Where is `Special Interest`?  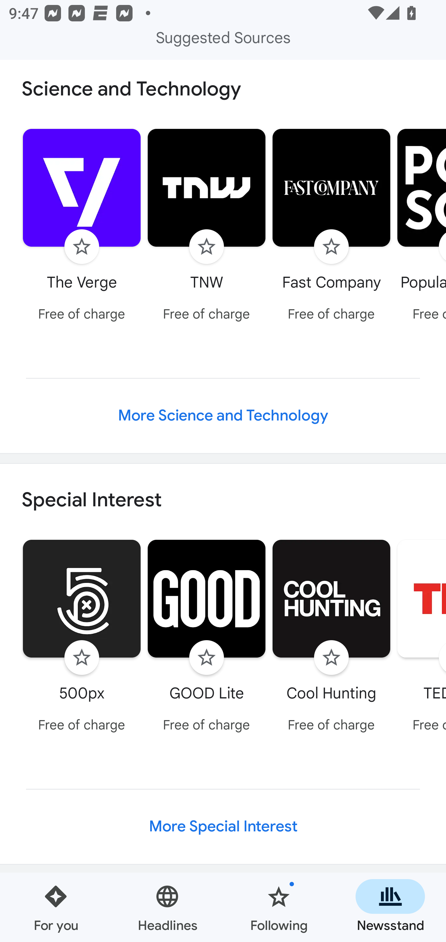
Special Interest is located at coordinates (223, 500).